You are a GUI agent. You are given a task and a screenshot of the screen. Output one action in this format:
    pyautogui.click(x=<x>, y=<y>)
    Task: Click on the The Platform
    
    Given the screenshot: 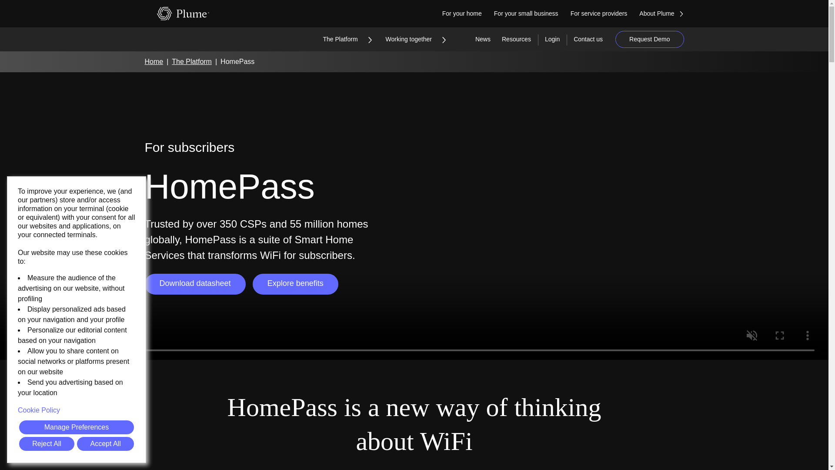 What is the action you would take?
    pyautogui.click(x=347, y=39)
    